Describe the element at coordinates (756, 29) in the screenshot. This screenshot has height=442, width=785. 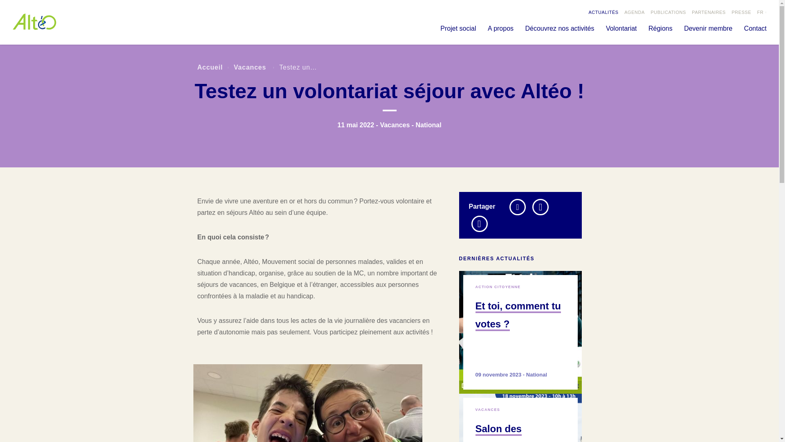
I see `Contact` at that location.